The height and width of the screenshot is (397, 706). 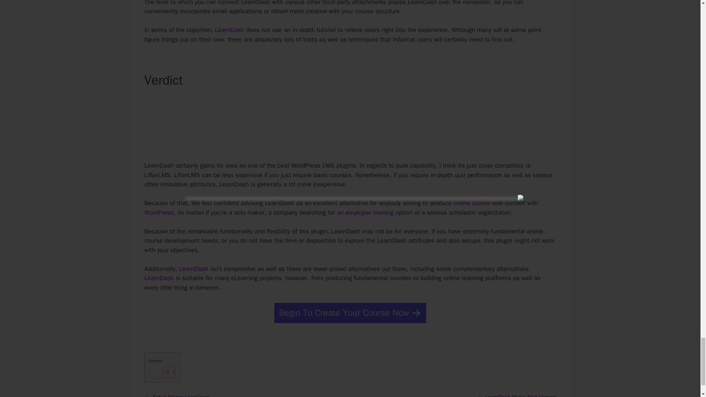 What do you see at coordinates (181, 396) in the screenshot?
I see `Setup Paypal LearnDash` at bounding box center [181, 396].